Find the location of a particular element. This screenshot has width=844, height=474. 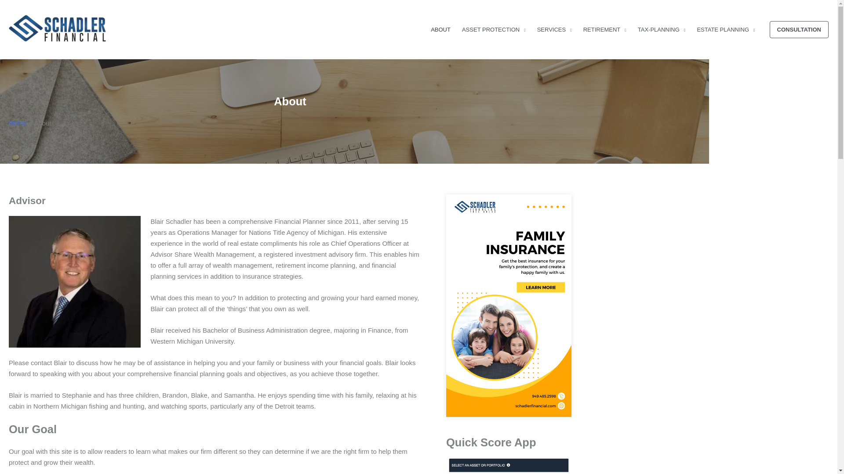

ABOUT is located at coordinates (440, 30).